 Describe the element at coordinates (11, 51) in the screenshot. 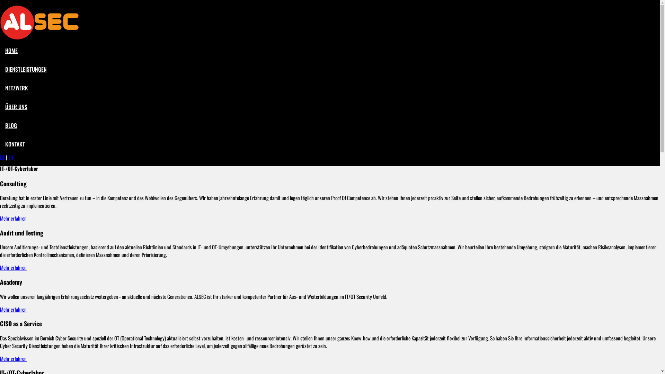

I see `HOME` at that location.